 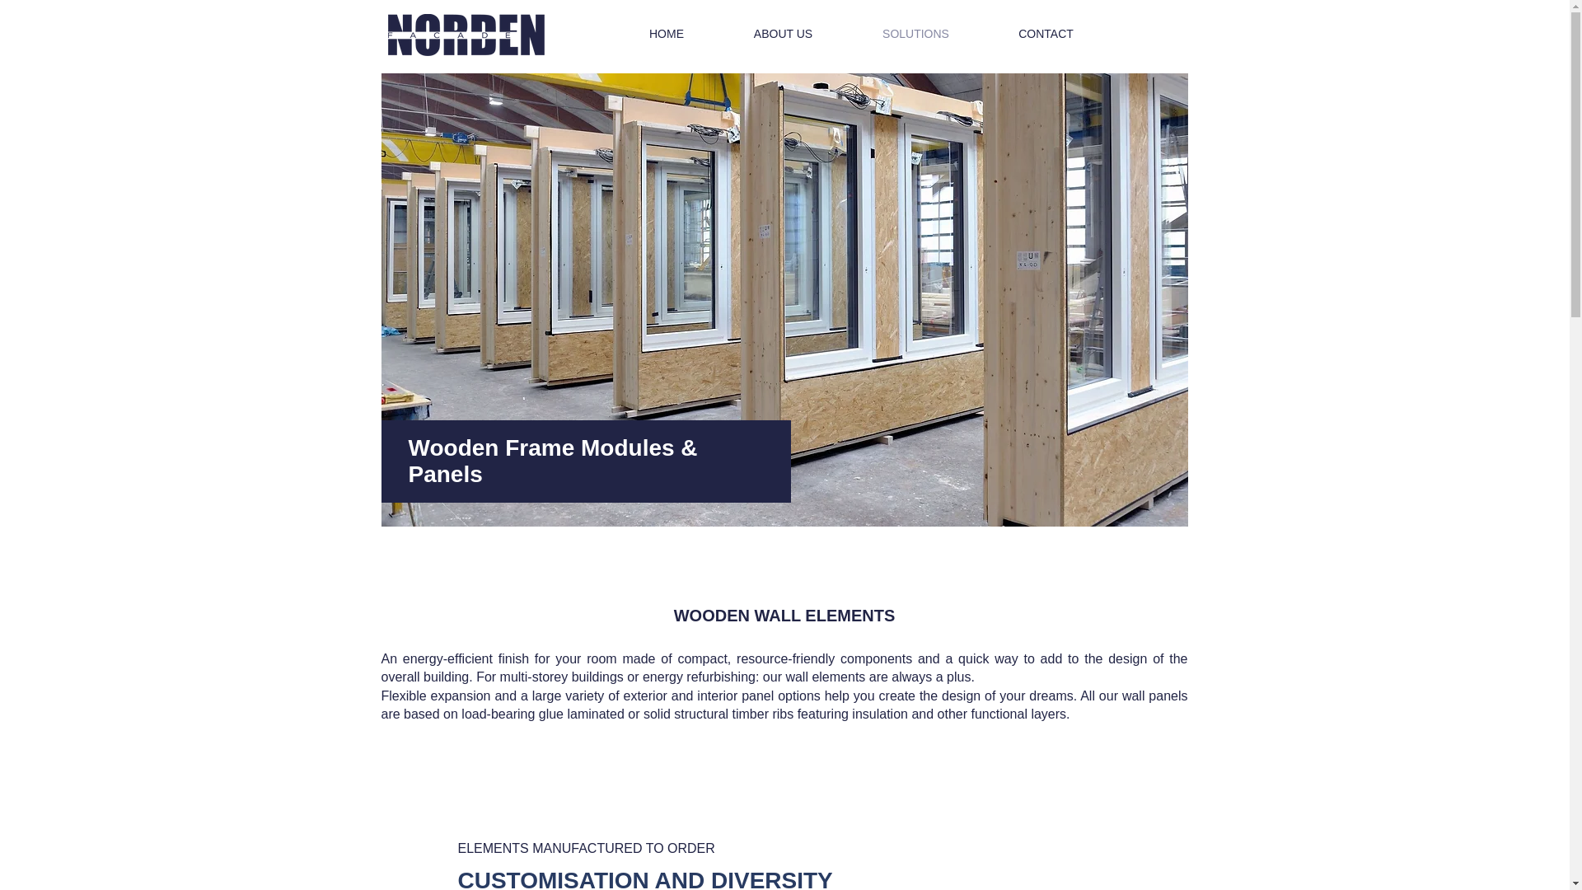 I want to click on SOLUTIONS, so click(x=915, y=33).